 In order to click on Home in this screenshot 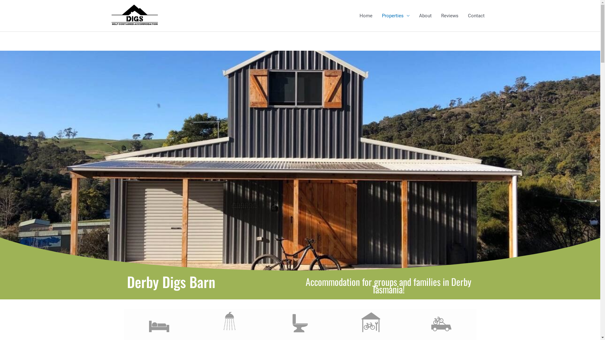, I will do `click(366, 16)`.